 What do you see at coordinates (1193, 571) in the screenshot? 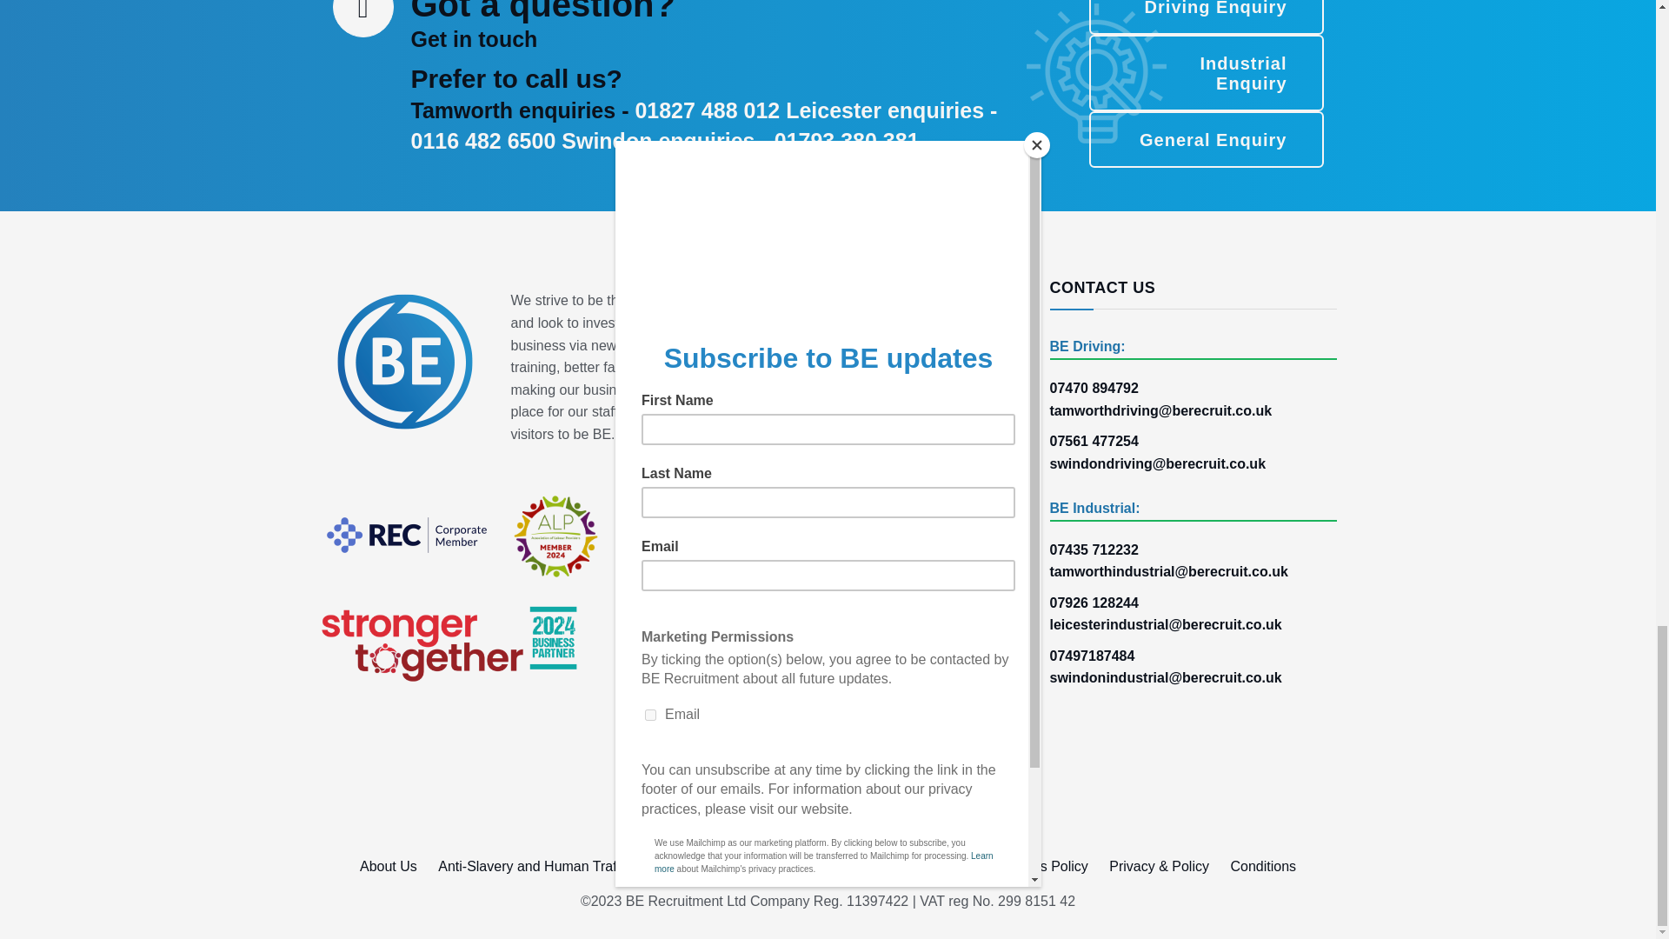
I see `Email BE Industrial Tamworth` at bounding box center [1193, 571].